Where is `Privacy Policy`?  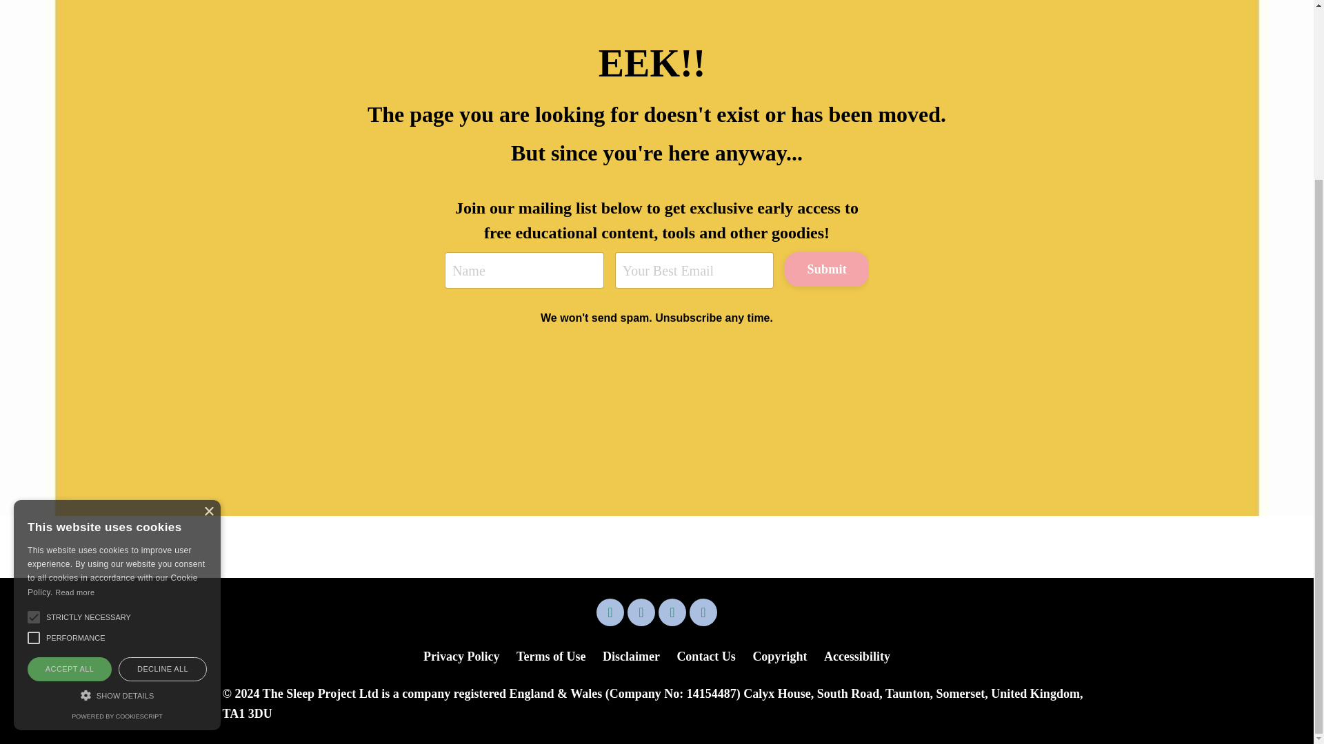 Privacy Policy is located at coordinates (461, 656).